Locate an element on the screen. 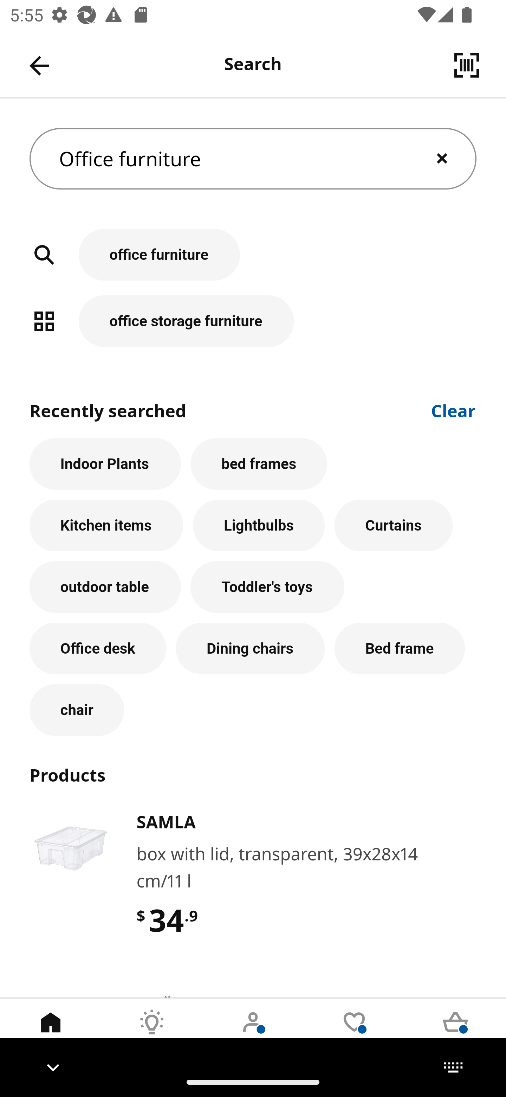 Image resolution: width=506 pixels, height=1097 pixels. Office furniture is located at coordinates (253, 159).